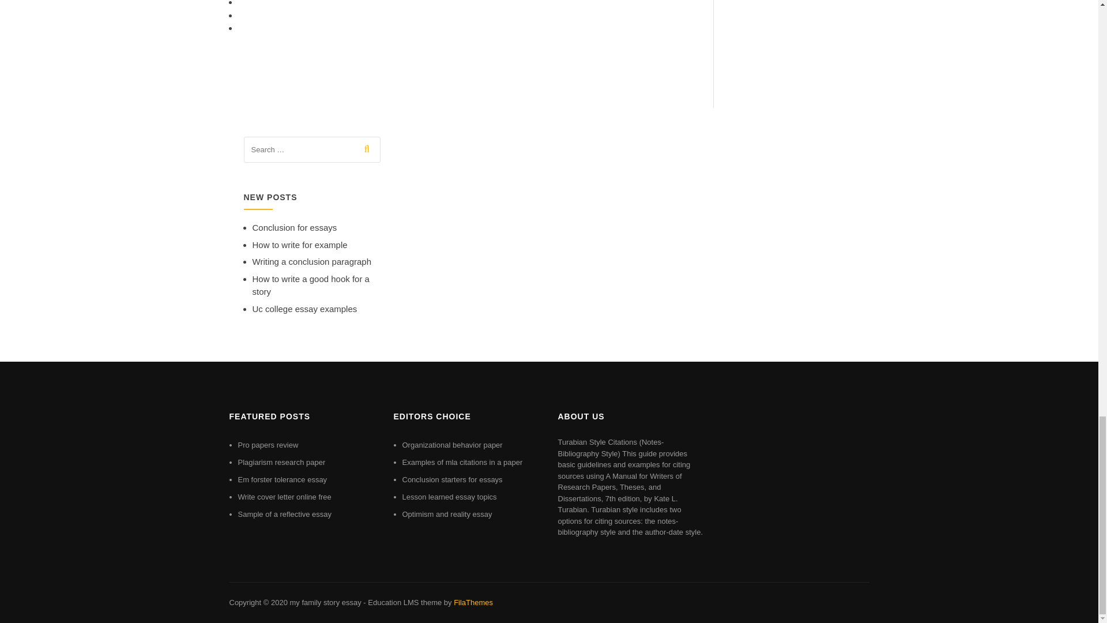 This screenshot has height=623, width=1107. What do you see at coordinates (447, 514) in the screenshot?
I see `Optimism and reality essay` at bounding box center [447, 514].